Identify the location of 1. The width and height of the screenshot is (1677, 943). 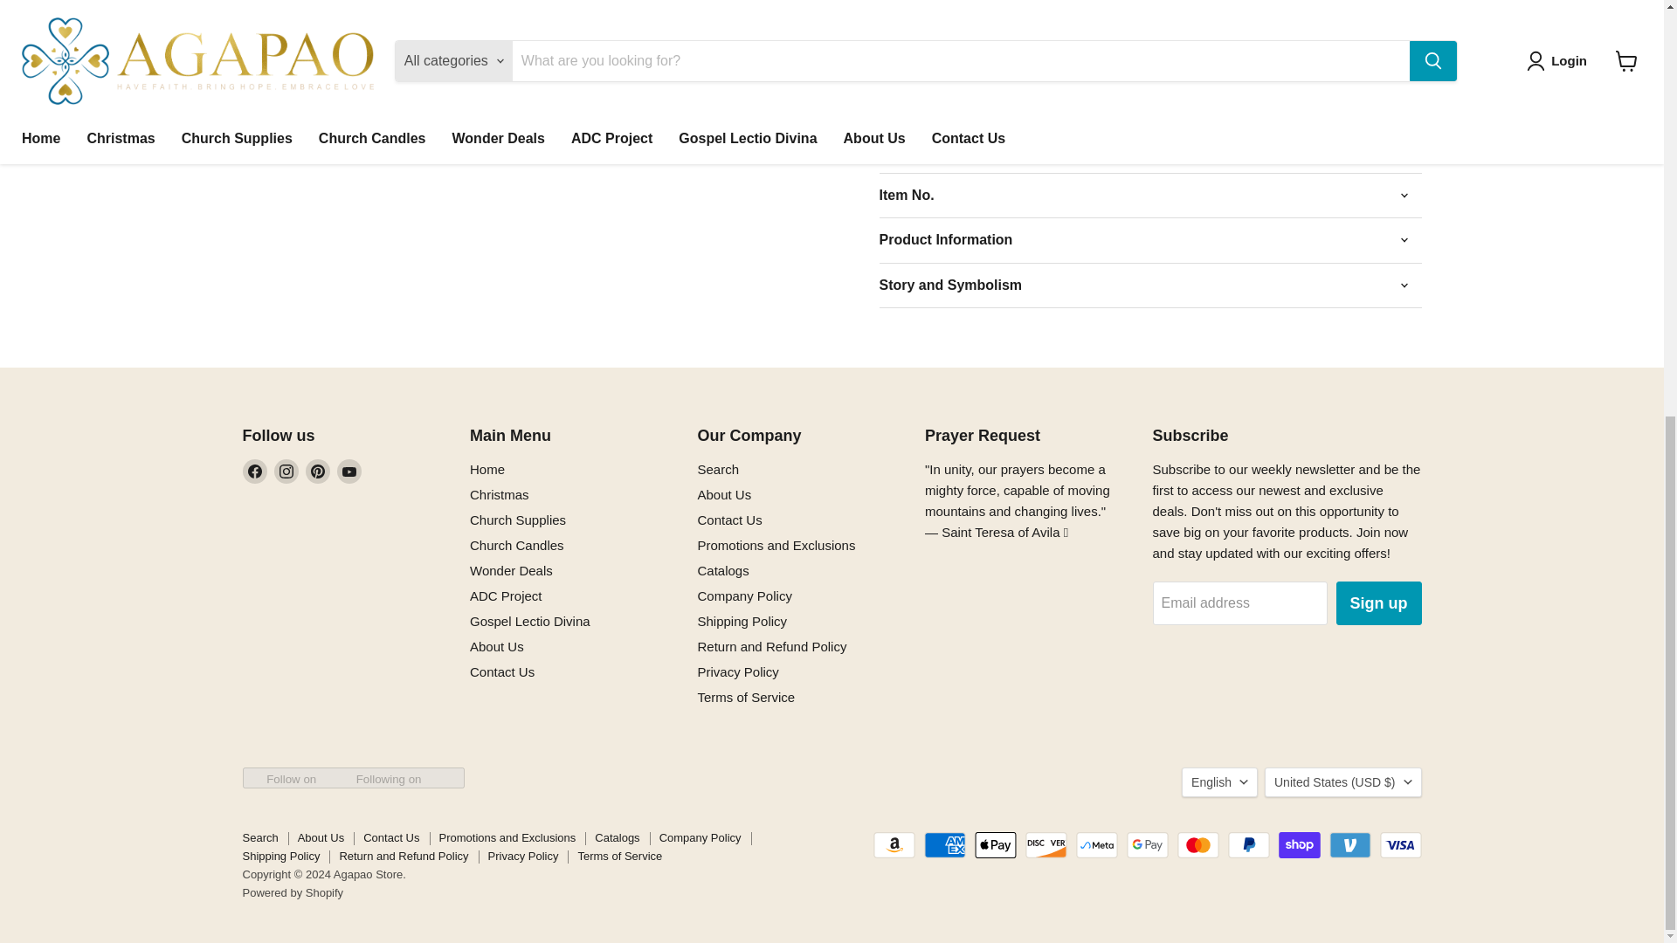
(966, 19).